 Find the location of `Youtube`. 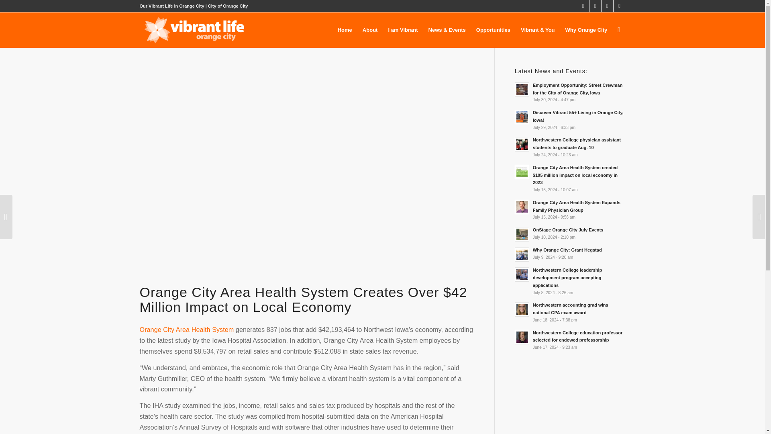

Youtube is located at coordinates (619, 6).